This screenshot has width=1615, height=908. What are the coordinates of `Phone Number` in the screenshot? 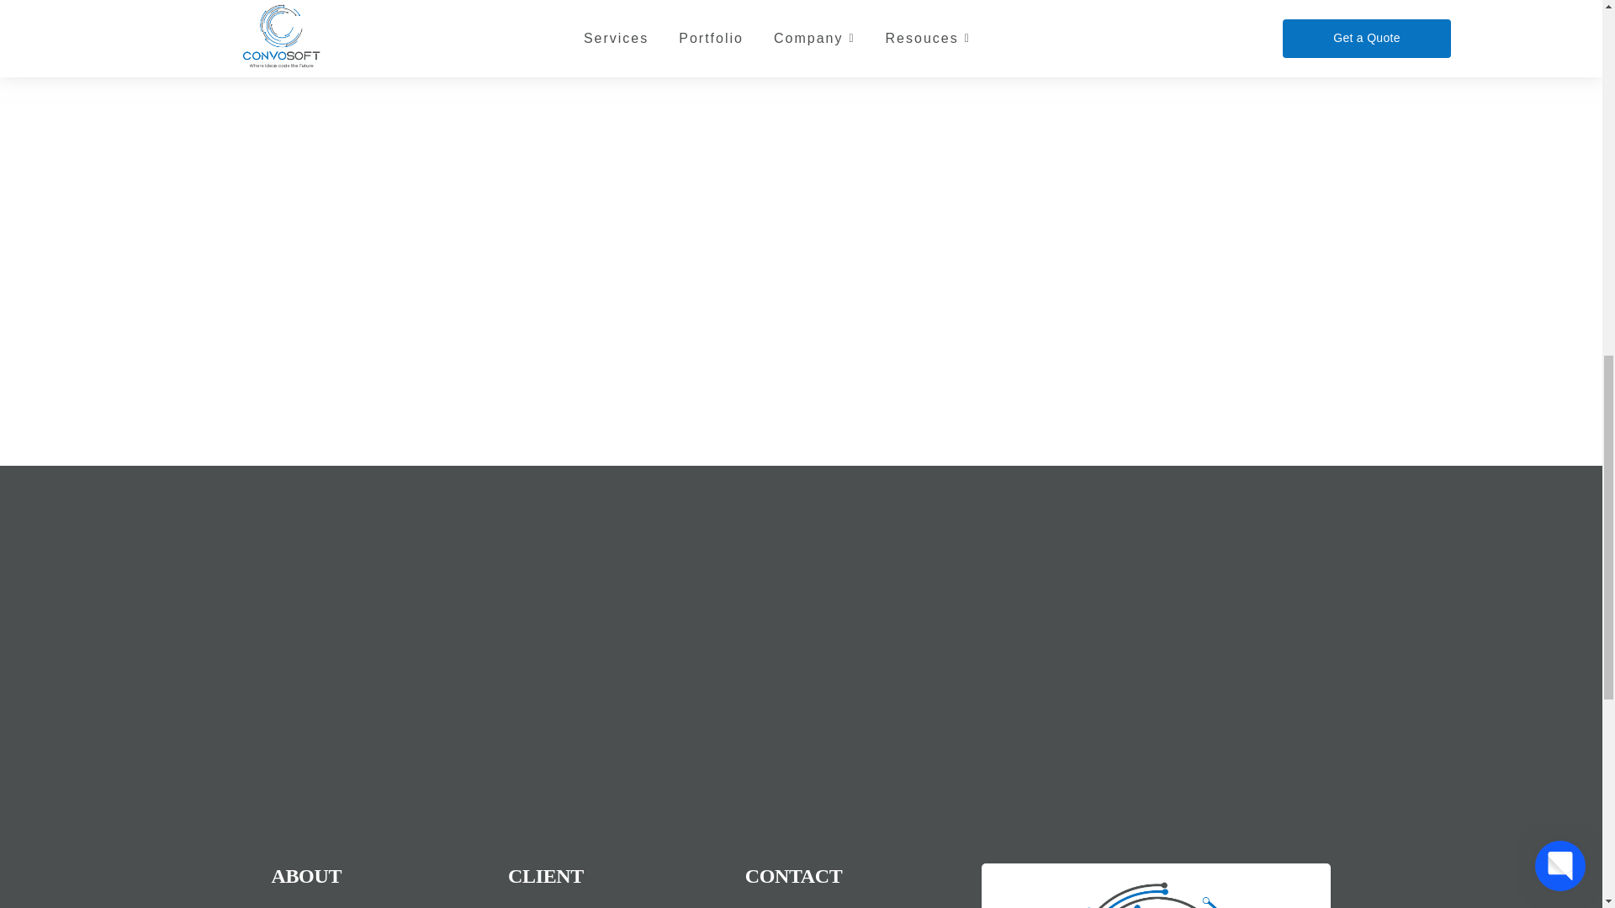 It's located at (855, 905).